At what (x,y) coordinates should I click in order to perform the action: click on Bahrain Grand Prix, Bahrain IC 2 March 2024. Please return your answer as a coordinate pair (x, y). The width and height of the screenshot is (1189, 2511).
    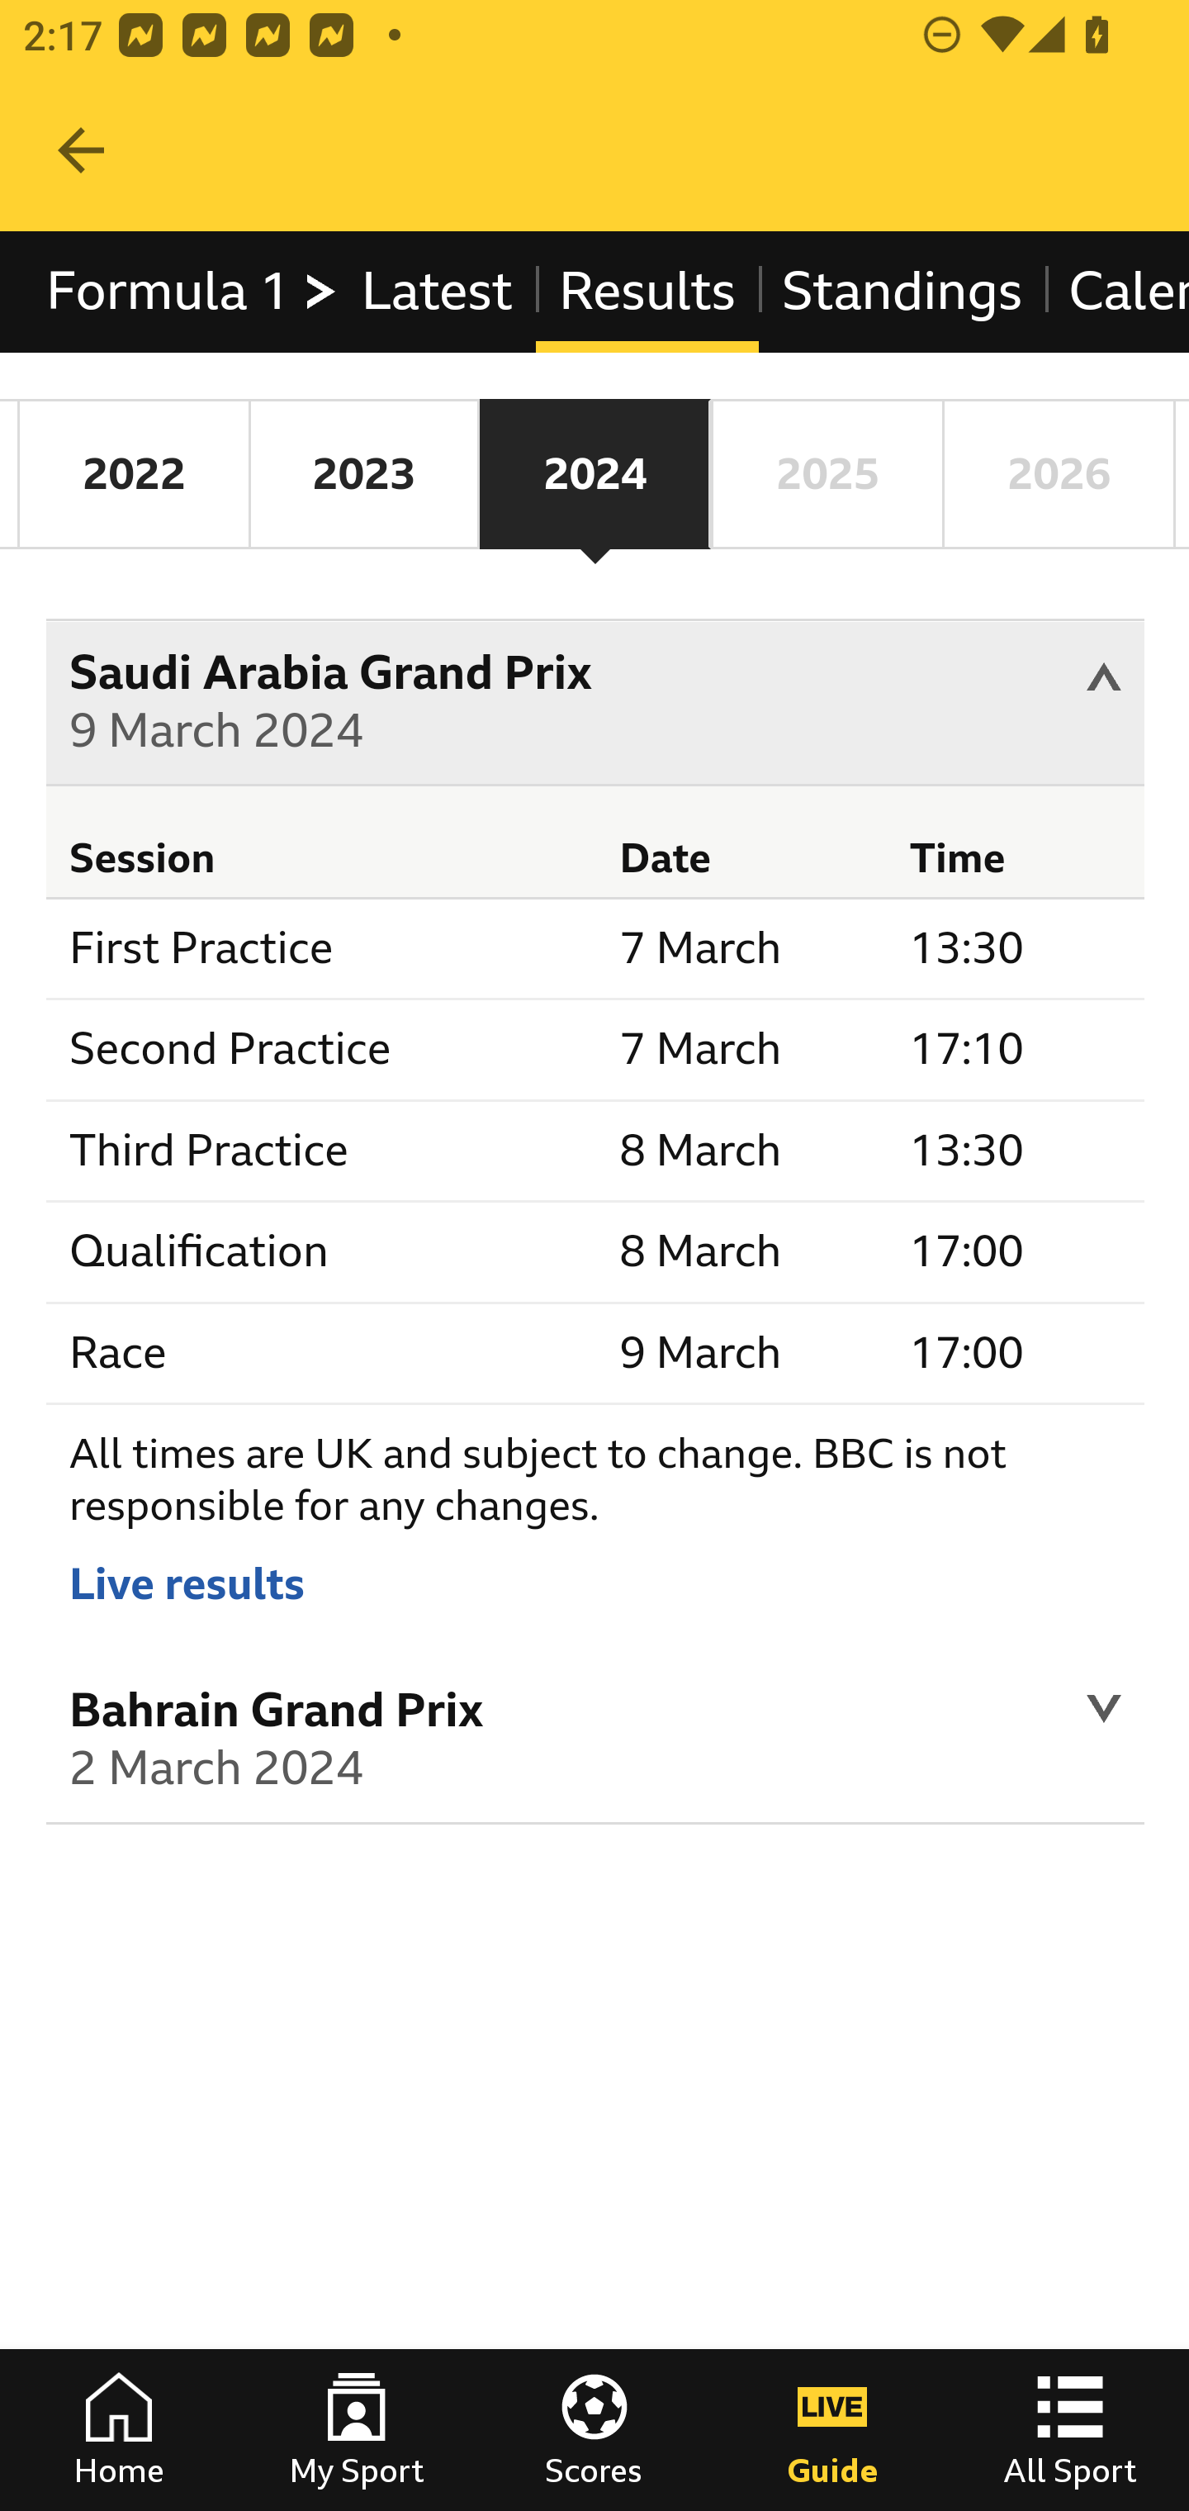
    Looking at the image, I should click on (596, 1744).